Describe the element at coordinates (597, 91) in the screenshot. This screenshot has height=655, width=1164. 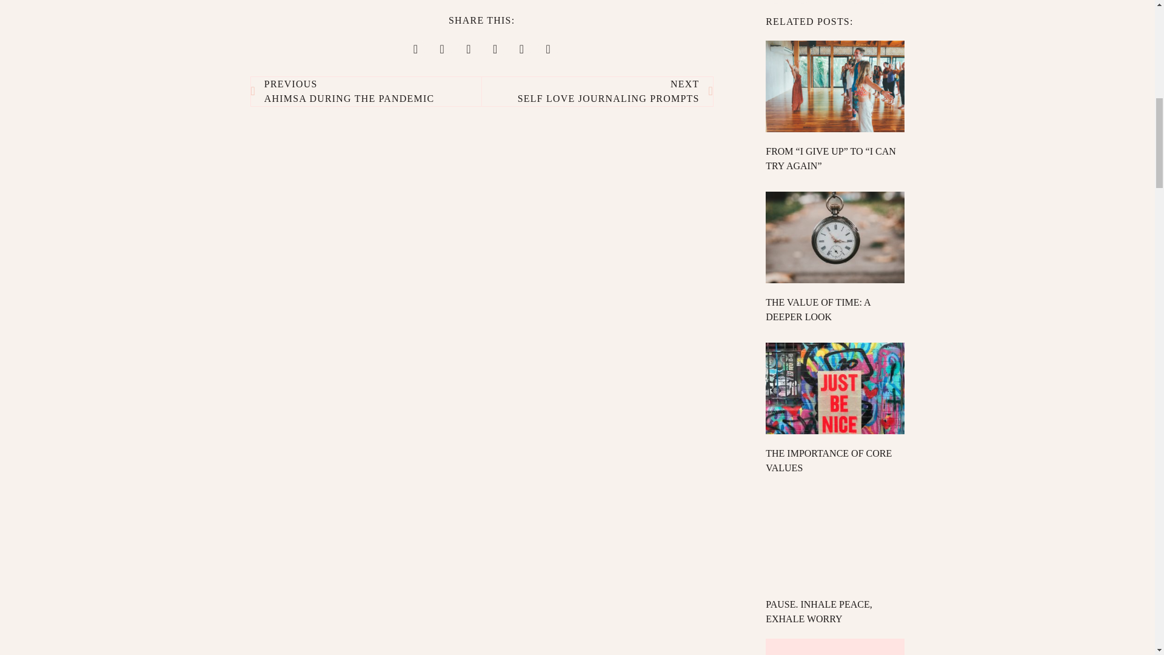
I see `PAUSE. INHALE PEACE, EXHALE WORRY` at that location.